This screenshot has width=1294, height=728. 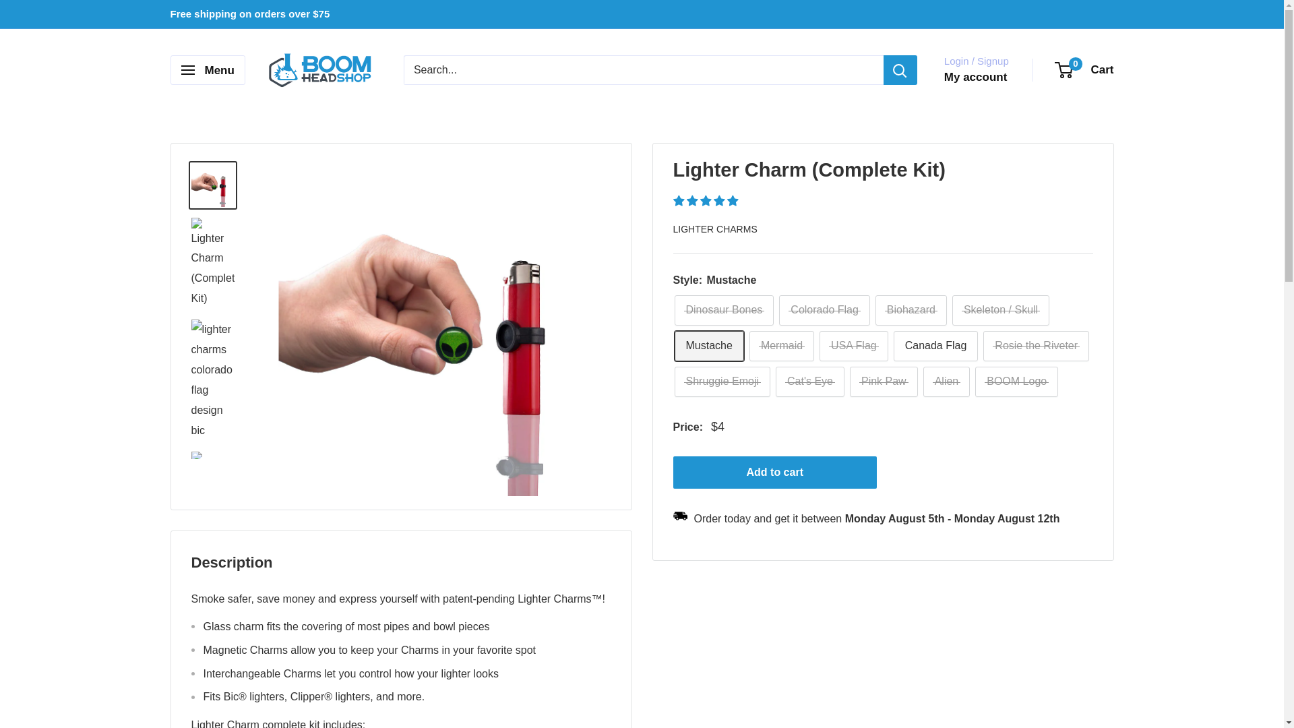 I want to click on Pink Paw, so click(x=884, y=382).